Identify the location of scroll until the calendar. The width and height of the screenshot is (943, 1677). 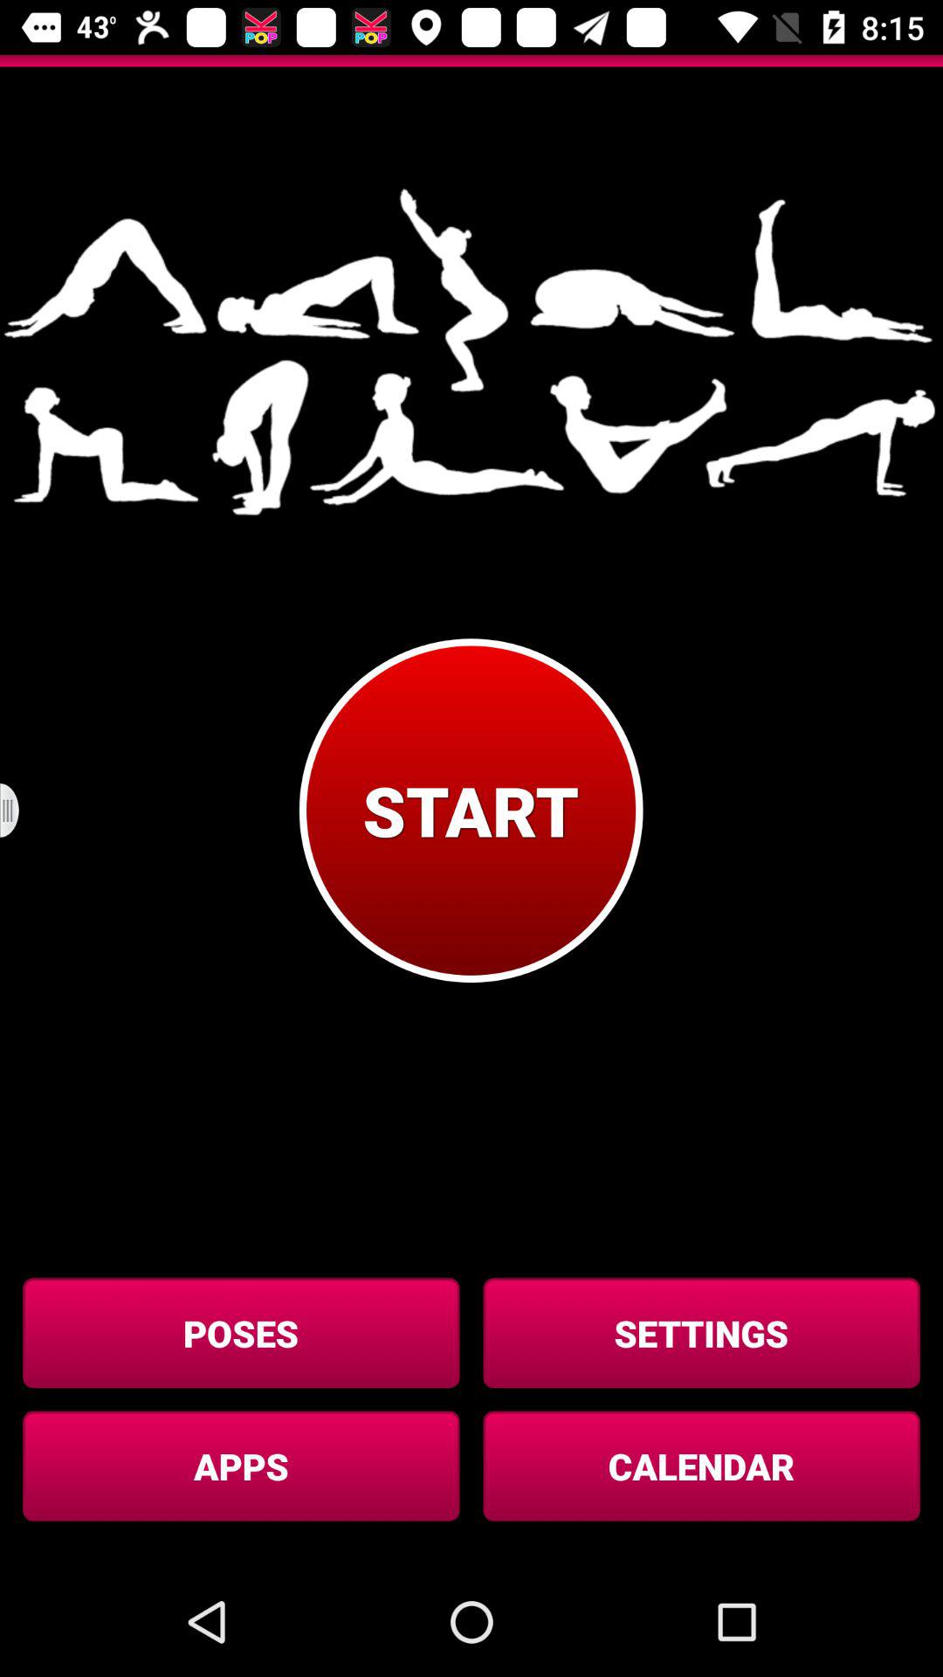
(701, 1466).